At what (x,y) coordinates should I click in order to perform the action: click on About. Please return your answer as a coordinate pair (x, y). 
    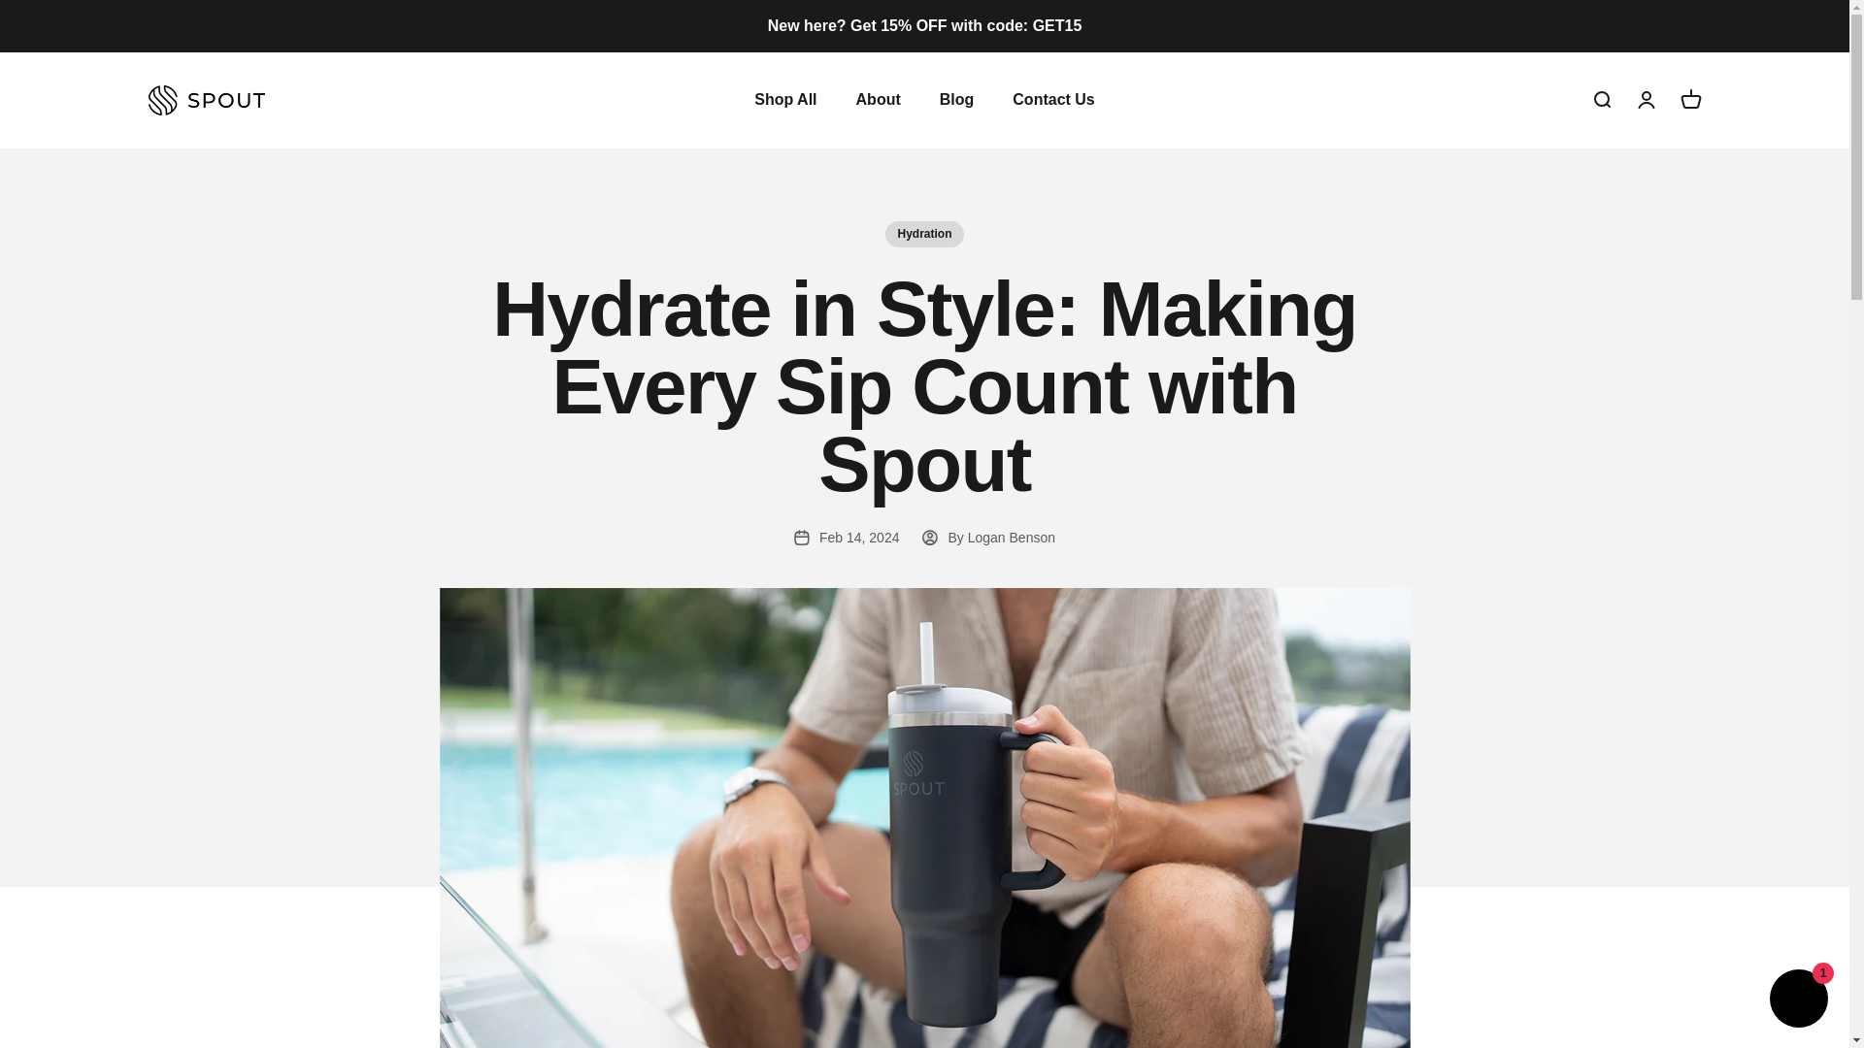
    Looking at the image, I should click on (1645, 99).